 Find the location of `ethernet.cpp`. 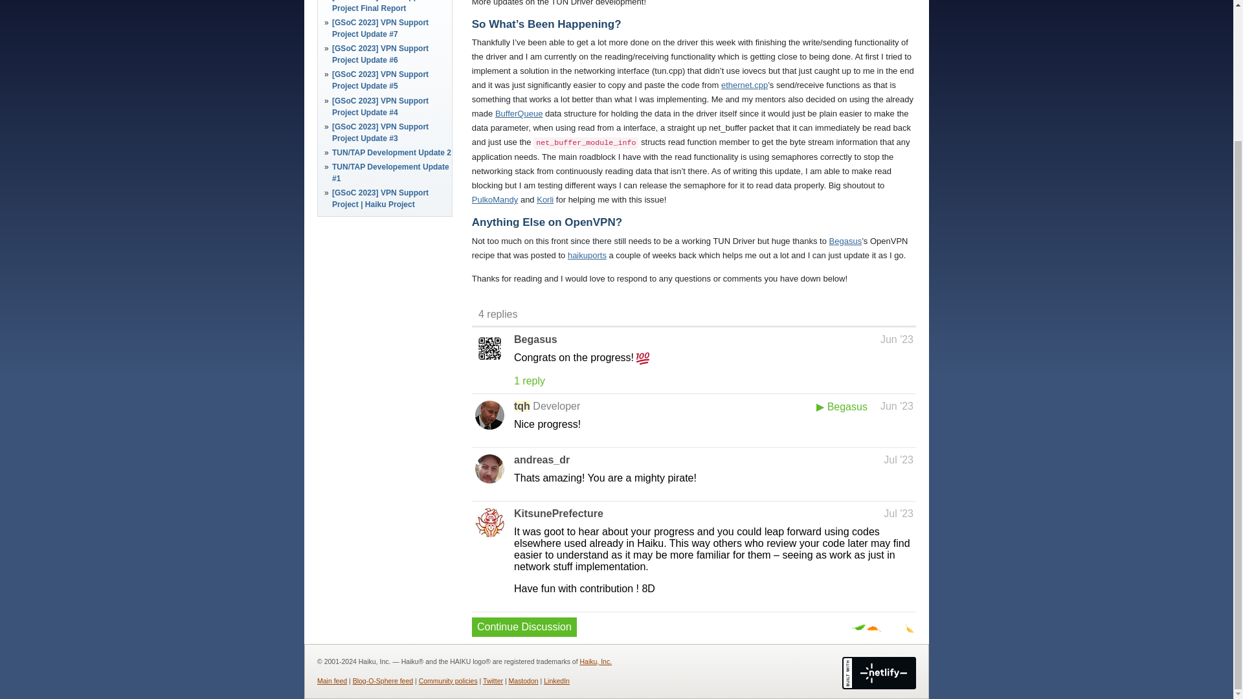

ethernet.cpp is located at coordinates (745, 85).